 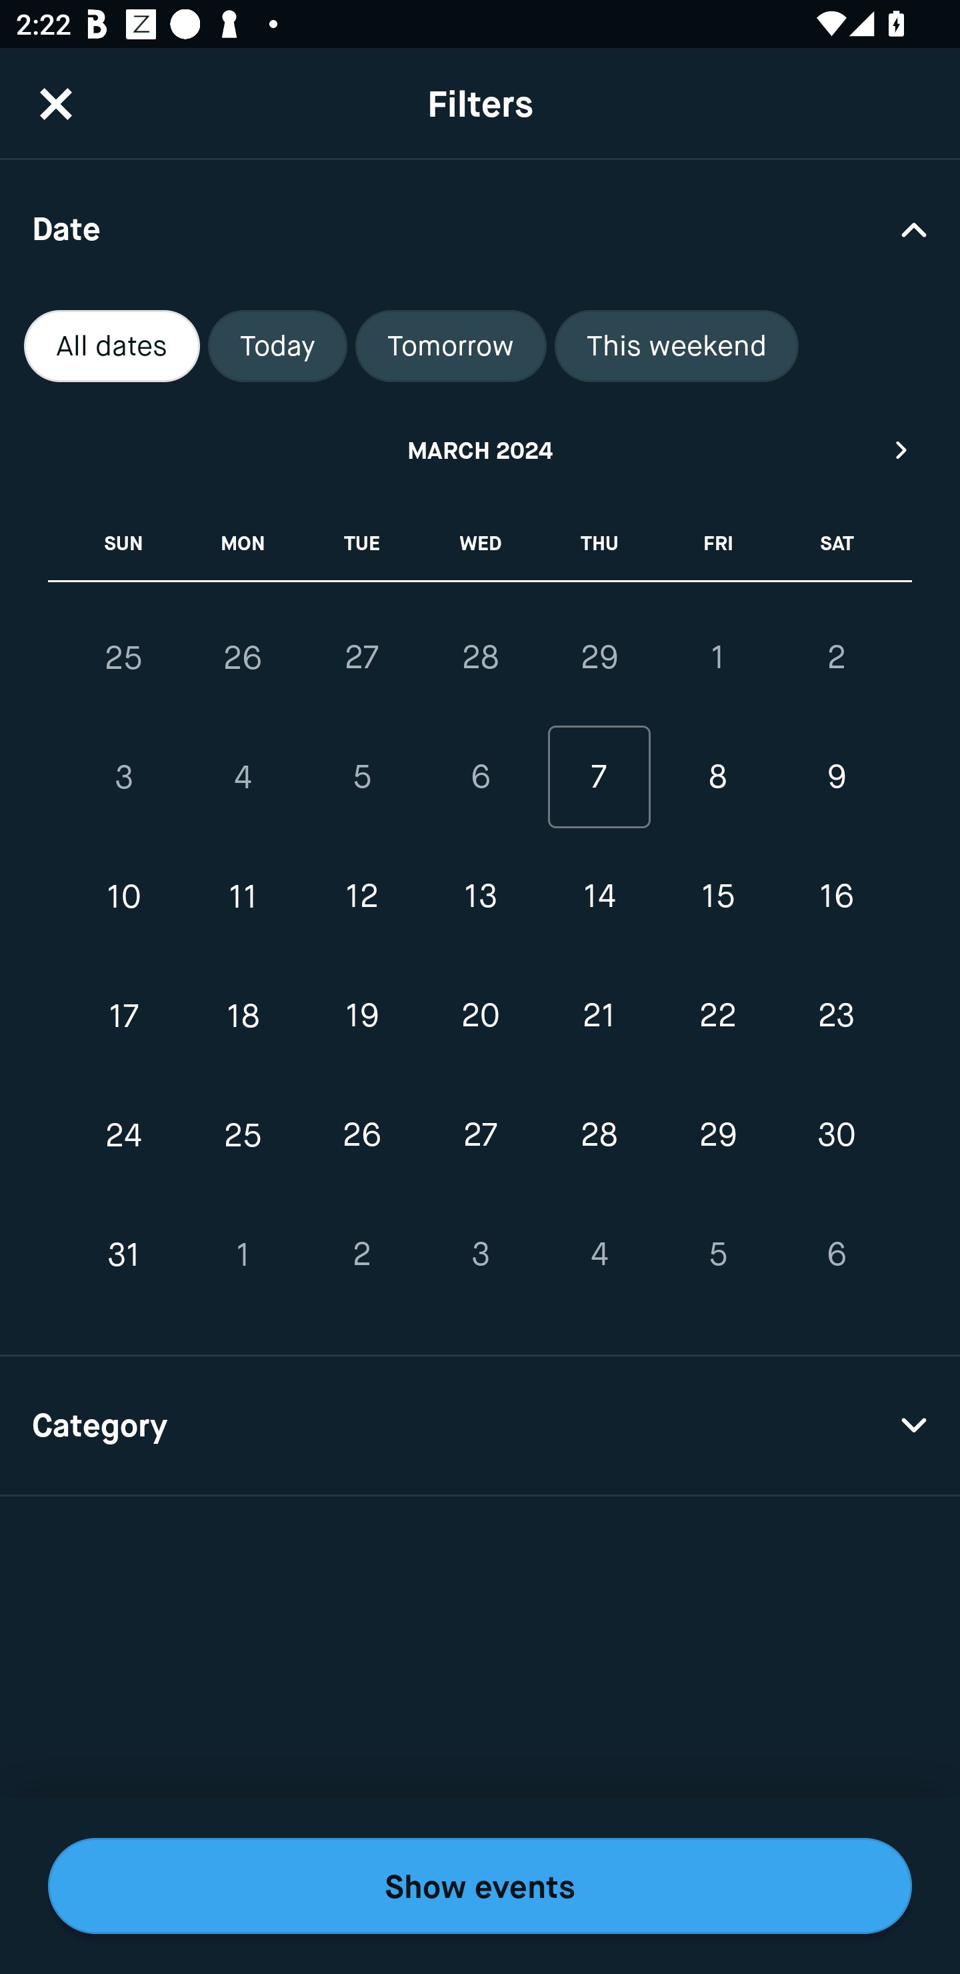 I want to click on 1, so click(x=717, y=657).